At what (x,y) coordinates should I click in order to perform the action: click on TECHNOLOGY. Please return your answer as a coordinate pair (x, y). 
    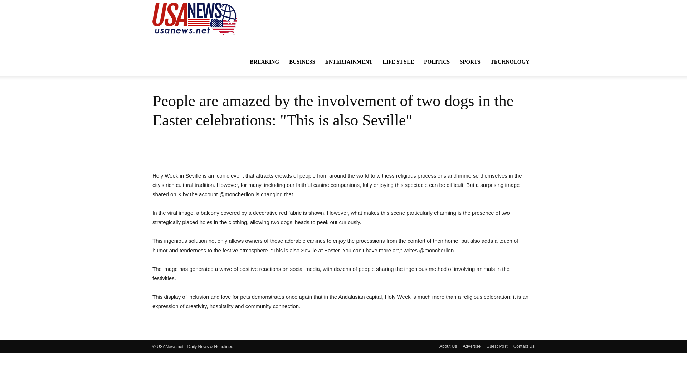
    Looking at the image, I should click on (510, 61).